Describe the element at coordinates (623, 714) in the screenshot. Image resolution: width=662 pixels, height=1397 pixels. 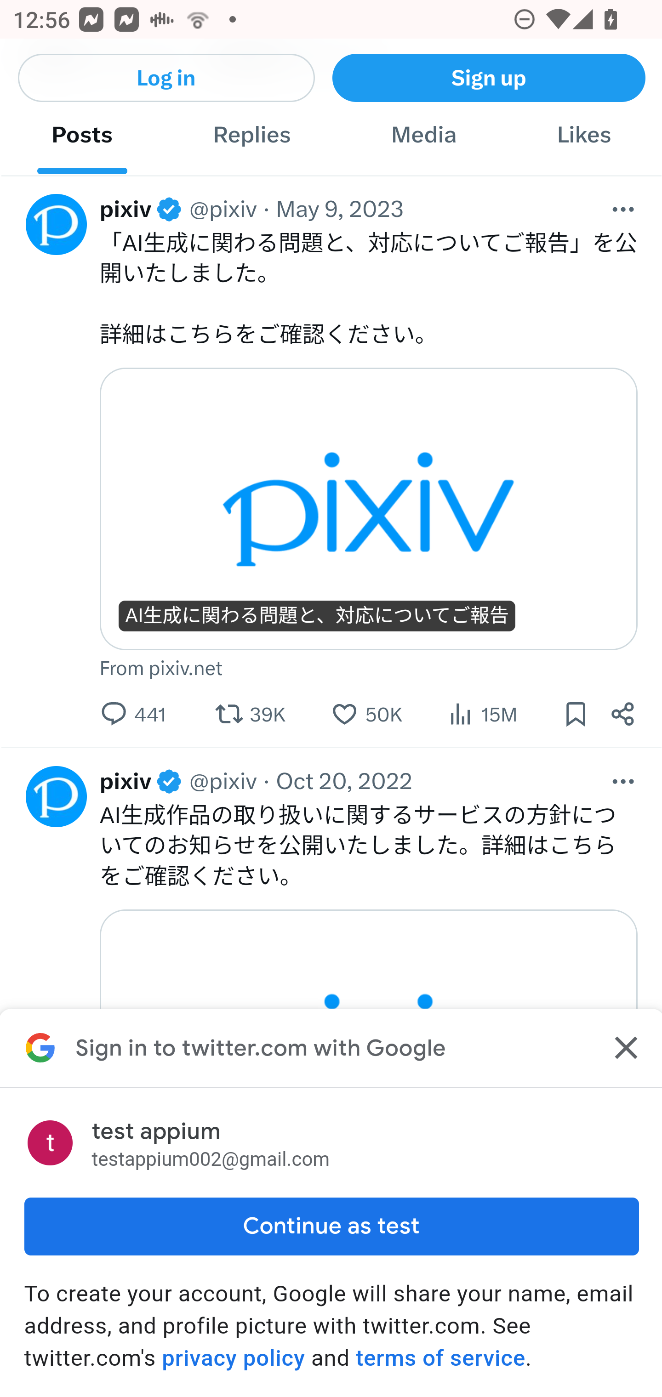
I see `Share post` at that location.